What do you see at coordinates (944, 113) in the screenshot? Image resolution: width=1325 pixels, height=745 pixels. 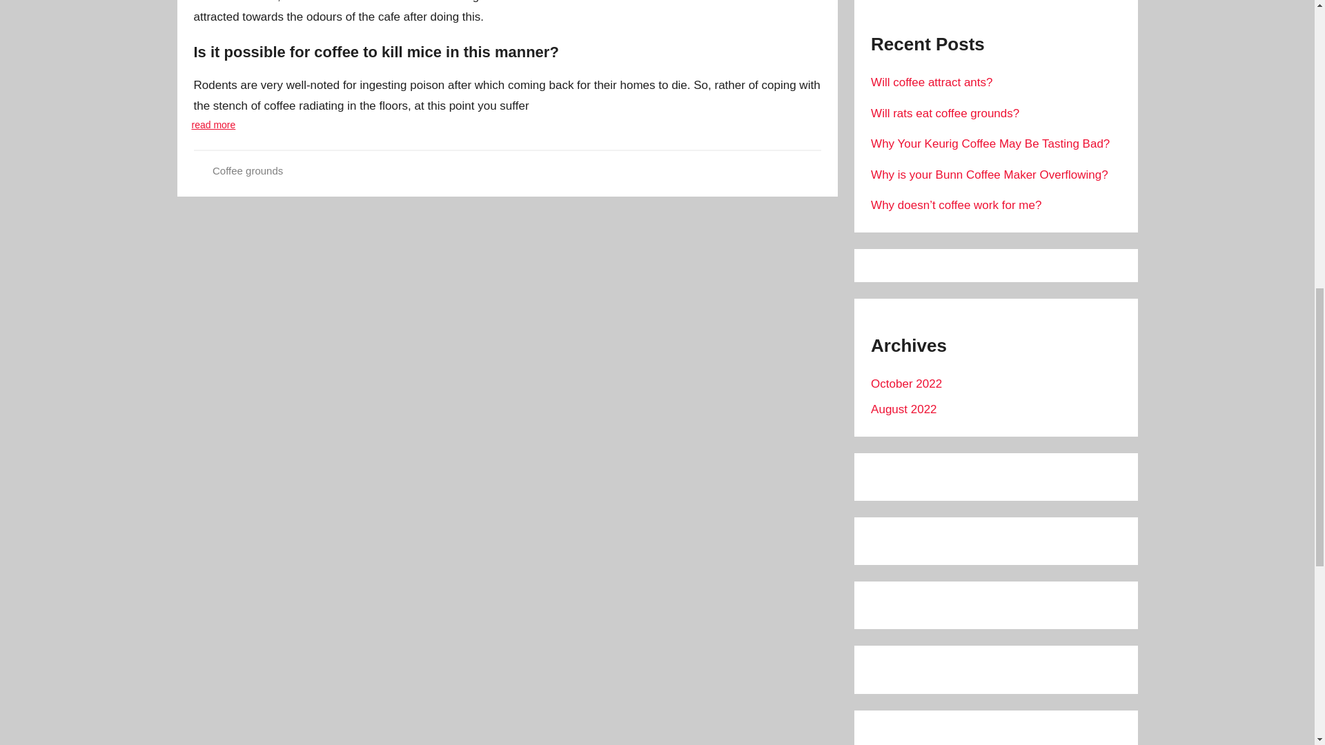 I see `Will rats eat coffee grounds?` at bounding box center [944, 113].